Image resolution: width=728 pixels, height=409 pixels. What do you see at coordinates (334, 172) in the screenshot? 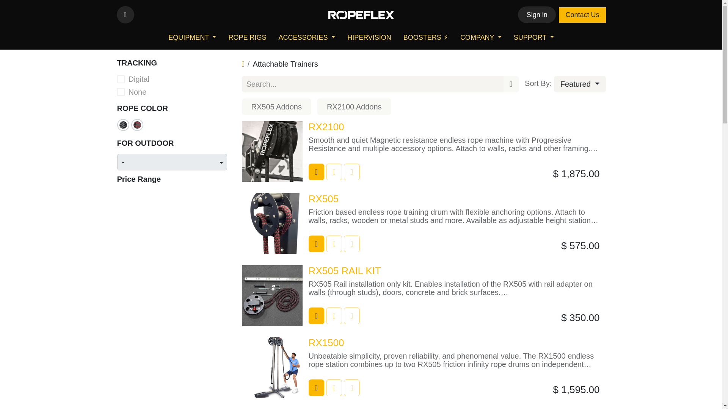
I see `Add to Wishlist` at bounding box center [334, 172].